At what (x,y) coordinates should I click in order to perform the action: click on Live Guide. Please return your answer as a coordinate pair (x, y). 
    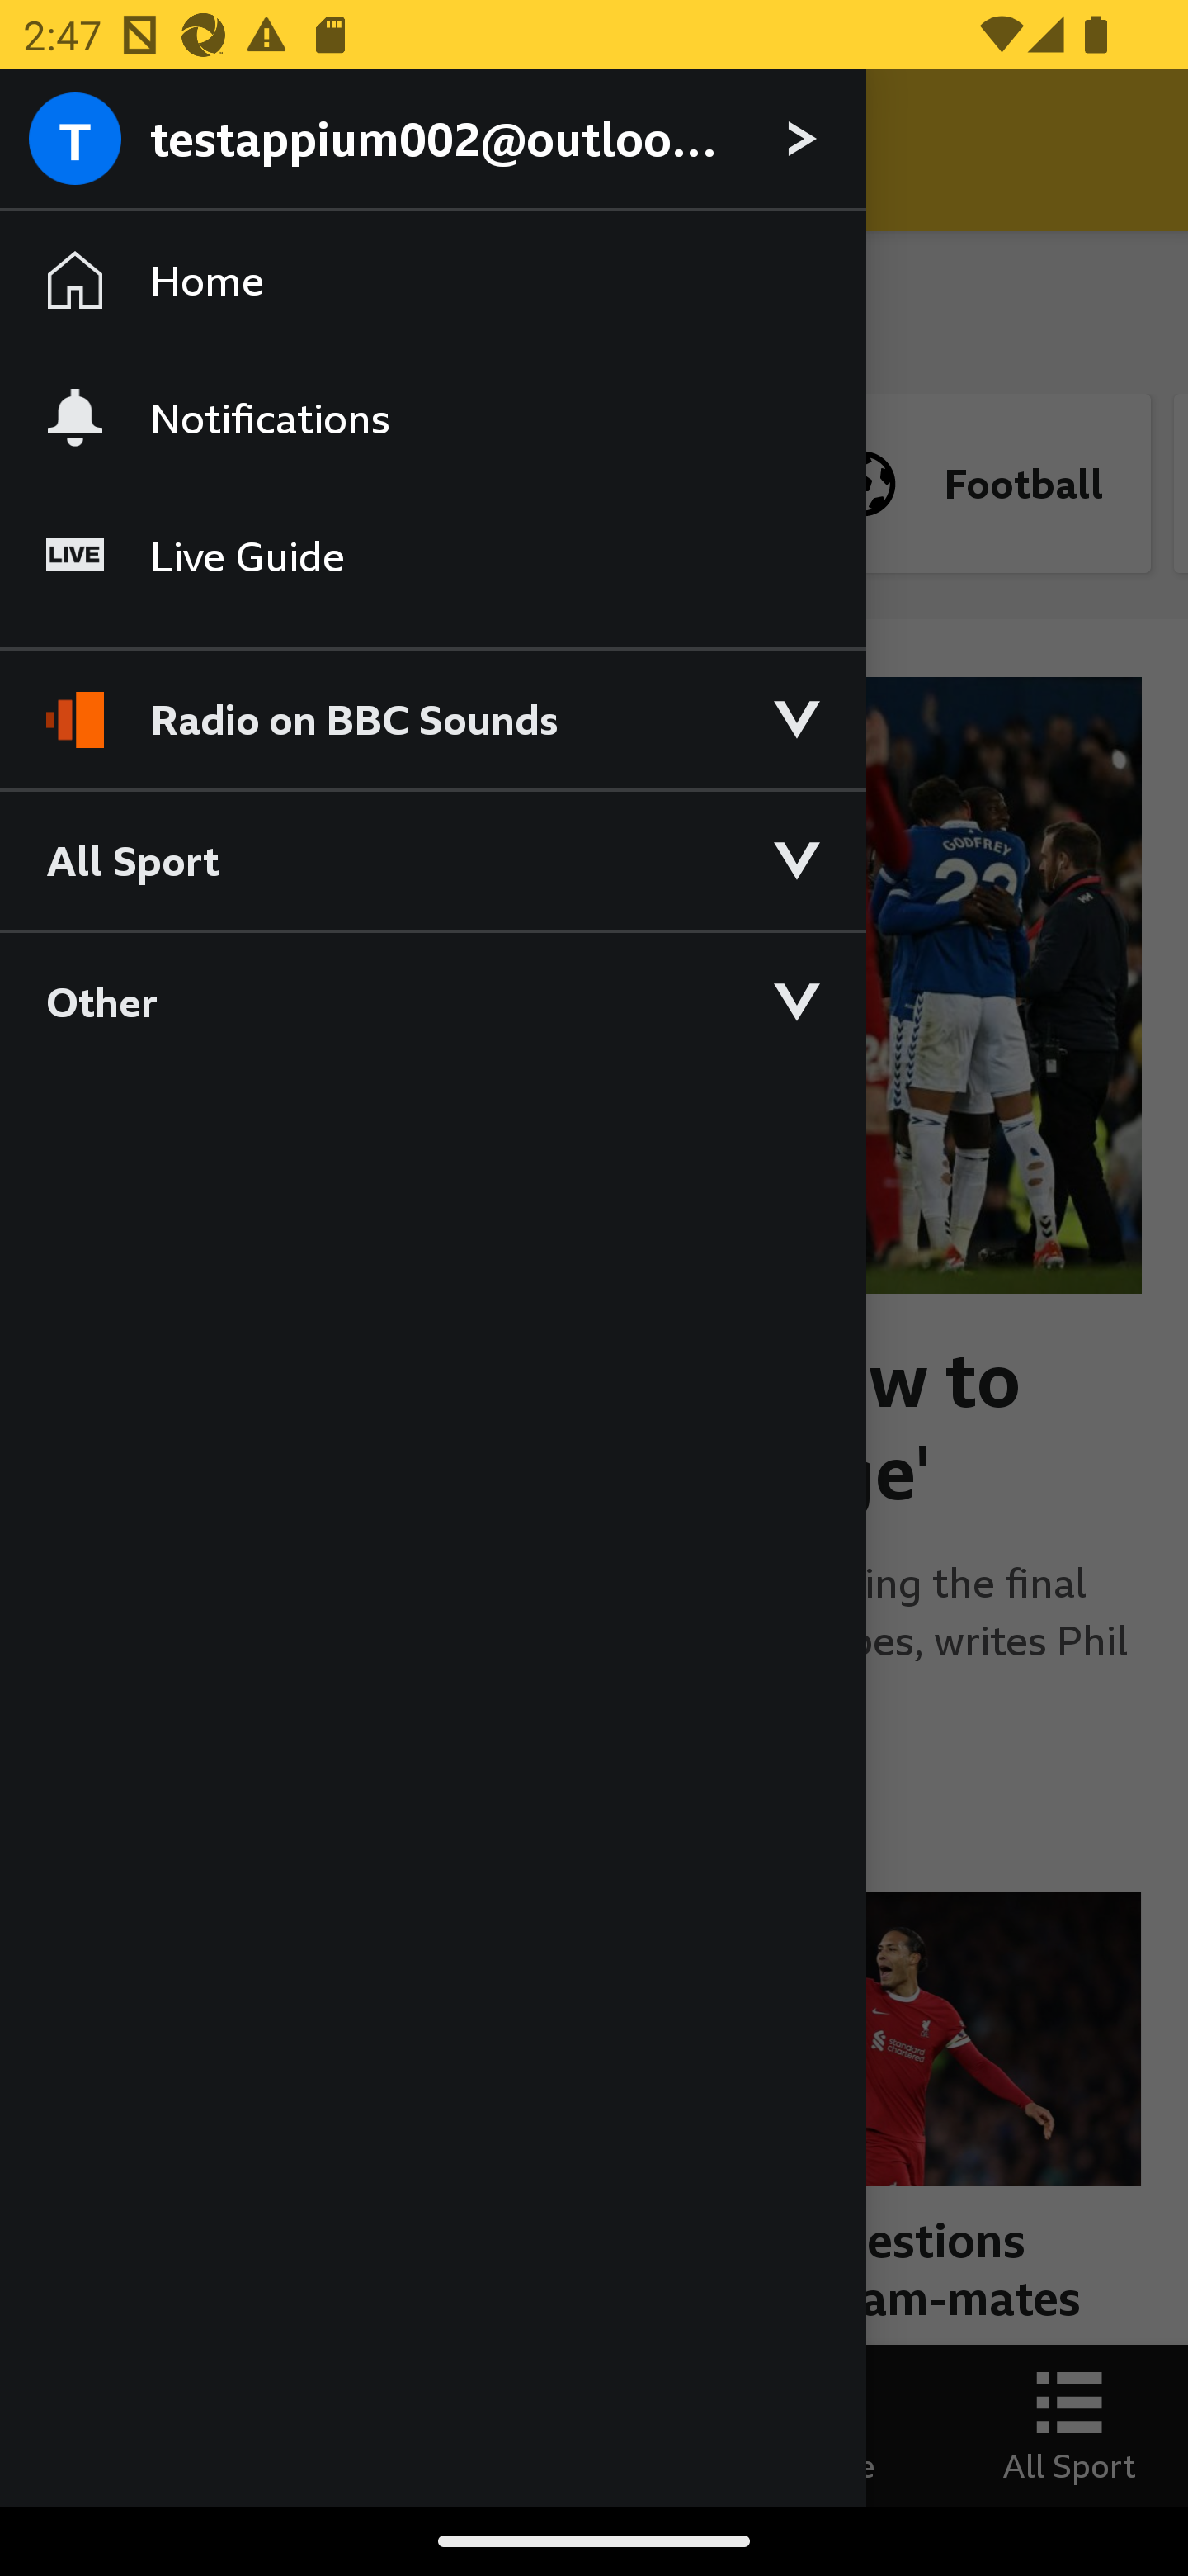
    Looking at the image, I should click on (432, 556).